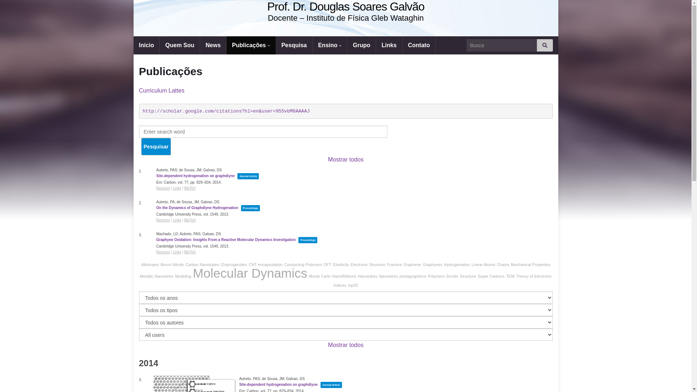  Describe the element at coordinates (294, 45) in the screenshot. I see `Pesquisa` at that location.